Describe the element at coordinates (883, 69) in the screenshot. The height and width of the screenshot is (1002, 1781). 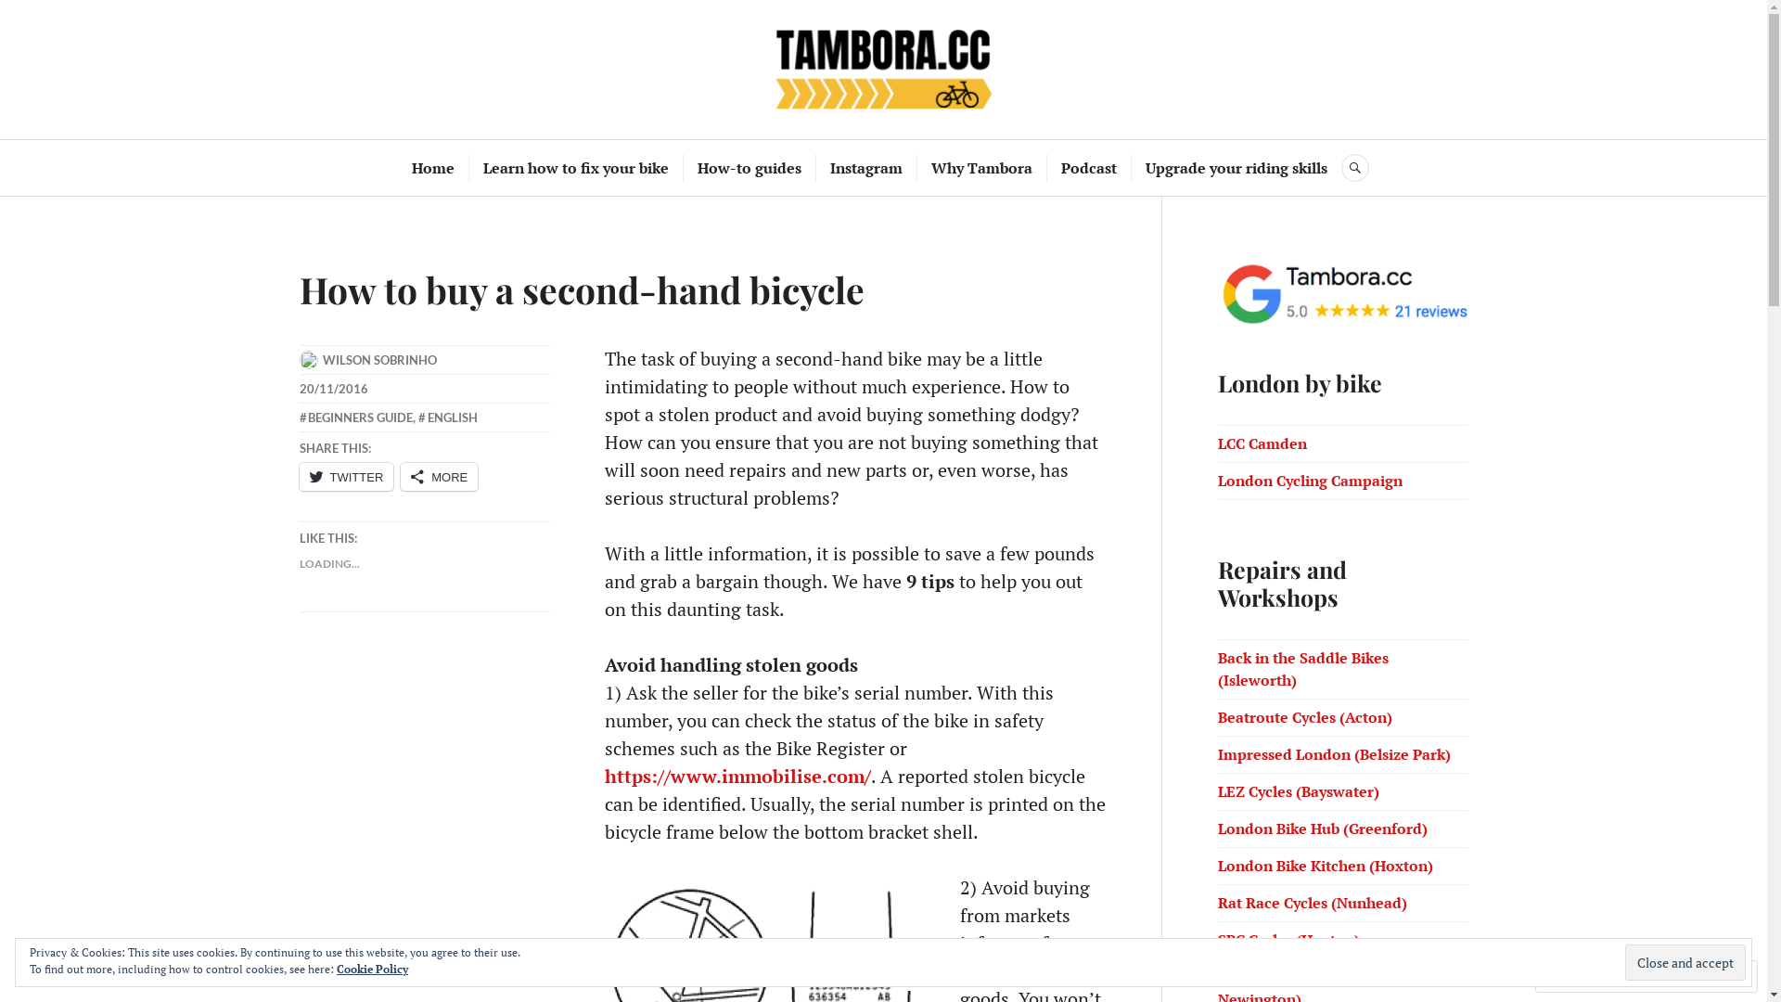
I see `Tambora.cc` at that location.